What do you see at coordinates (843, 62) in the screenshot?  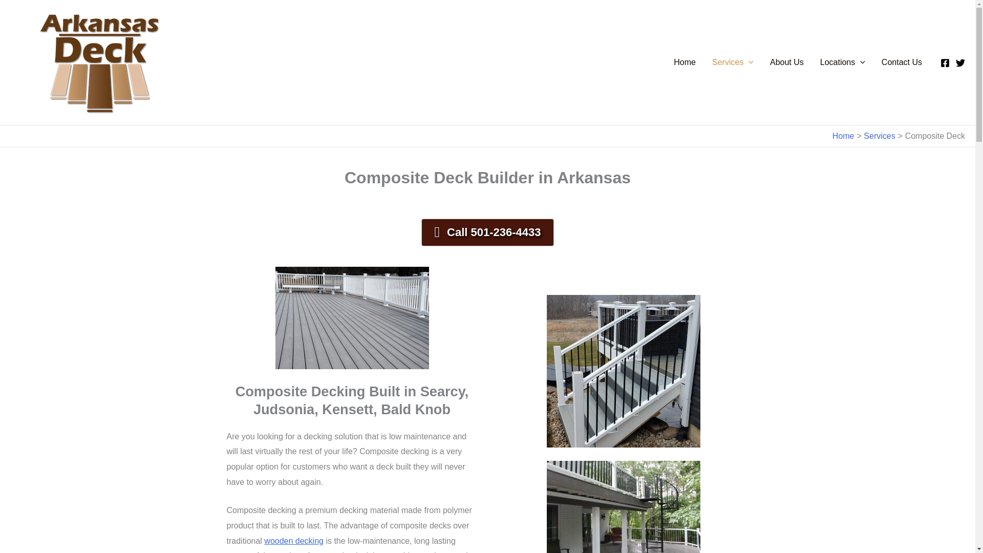 I see `Locations` at bounding box center [843, 62].